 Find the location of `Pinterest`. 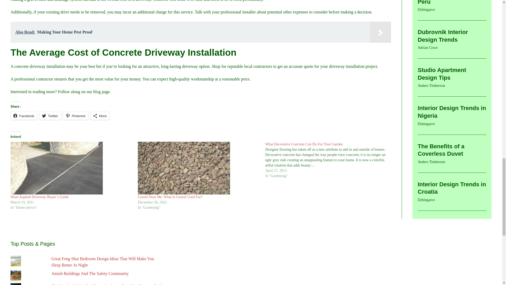

Pinterest is located at coordinates (75, 116).